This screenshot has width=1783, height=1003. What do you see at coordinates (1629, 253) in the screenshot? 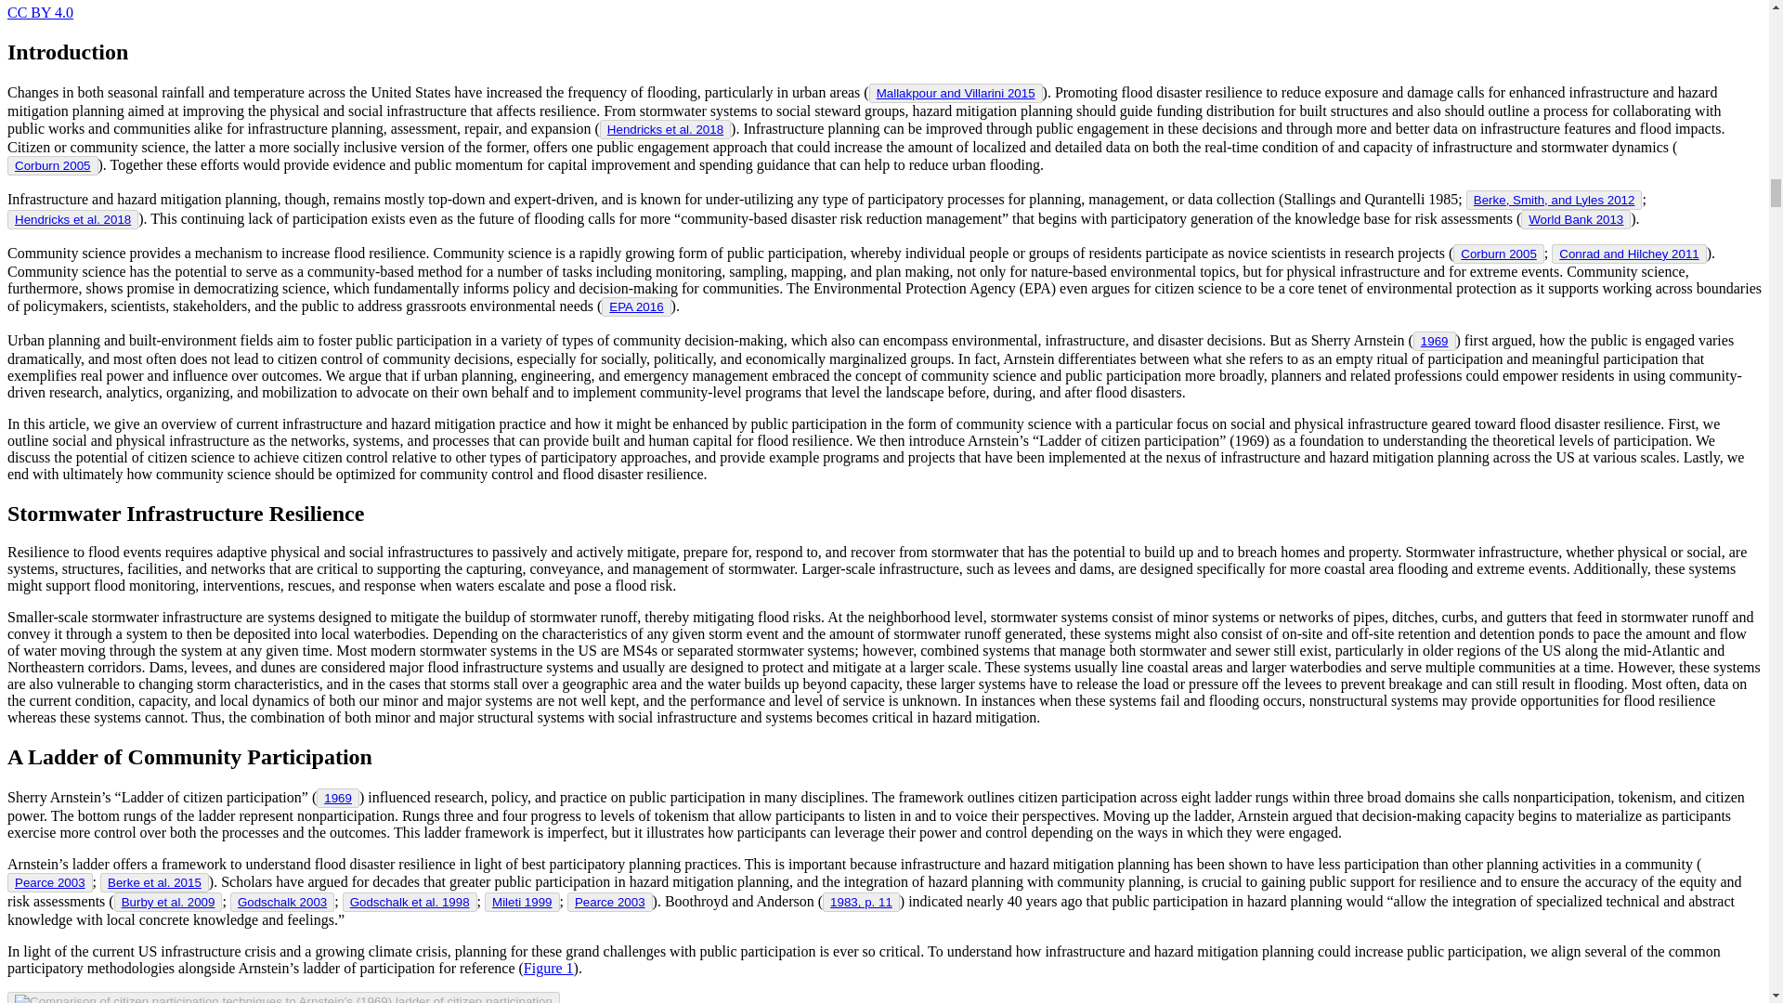
I see `Conrad and Hilchey 2011` at bounding box center [1629, 253].